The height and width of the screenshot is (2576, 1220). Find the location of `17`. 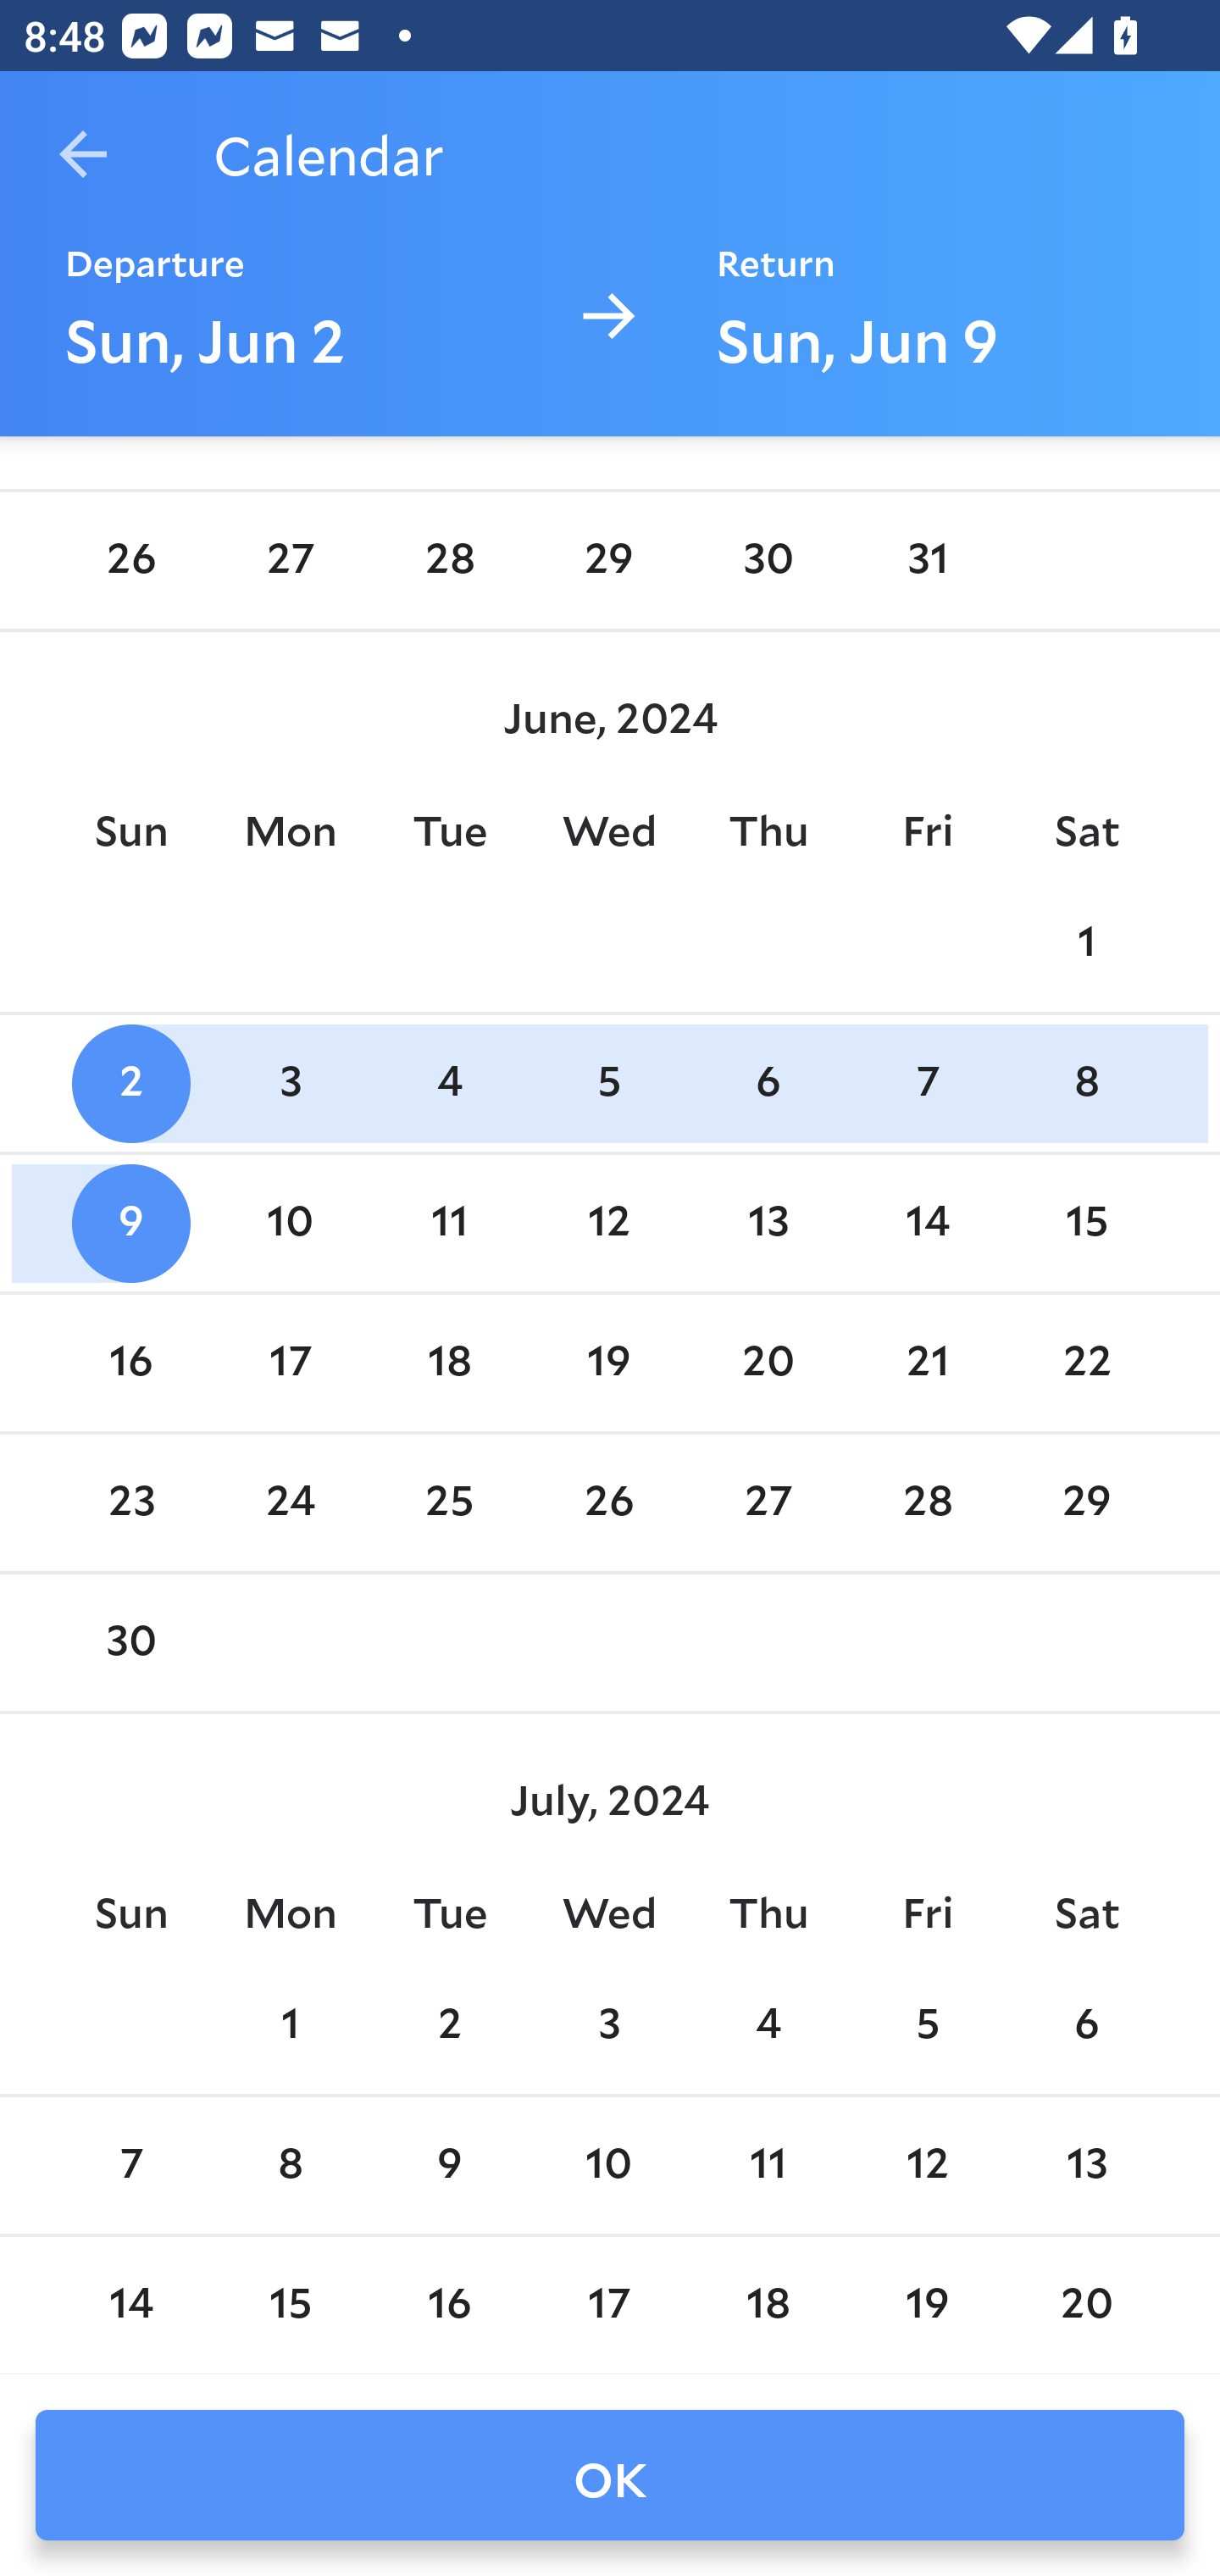

17 is located at coordinates (609, 2305).